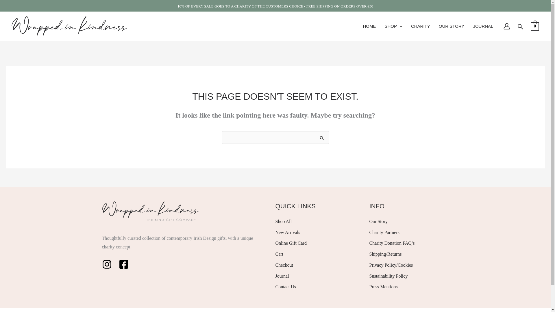 The width and height of the screenshot is (555, 312). What do you see at coordinates (393, 26) in the screenshot?
I see `SHOP` at bounding box center [393, 26].